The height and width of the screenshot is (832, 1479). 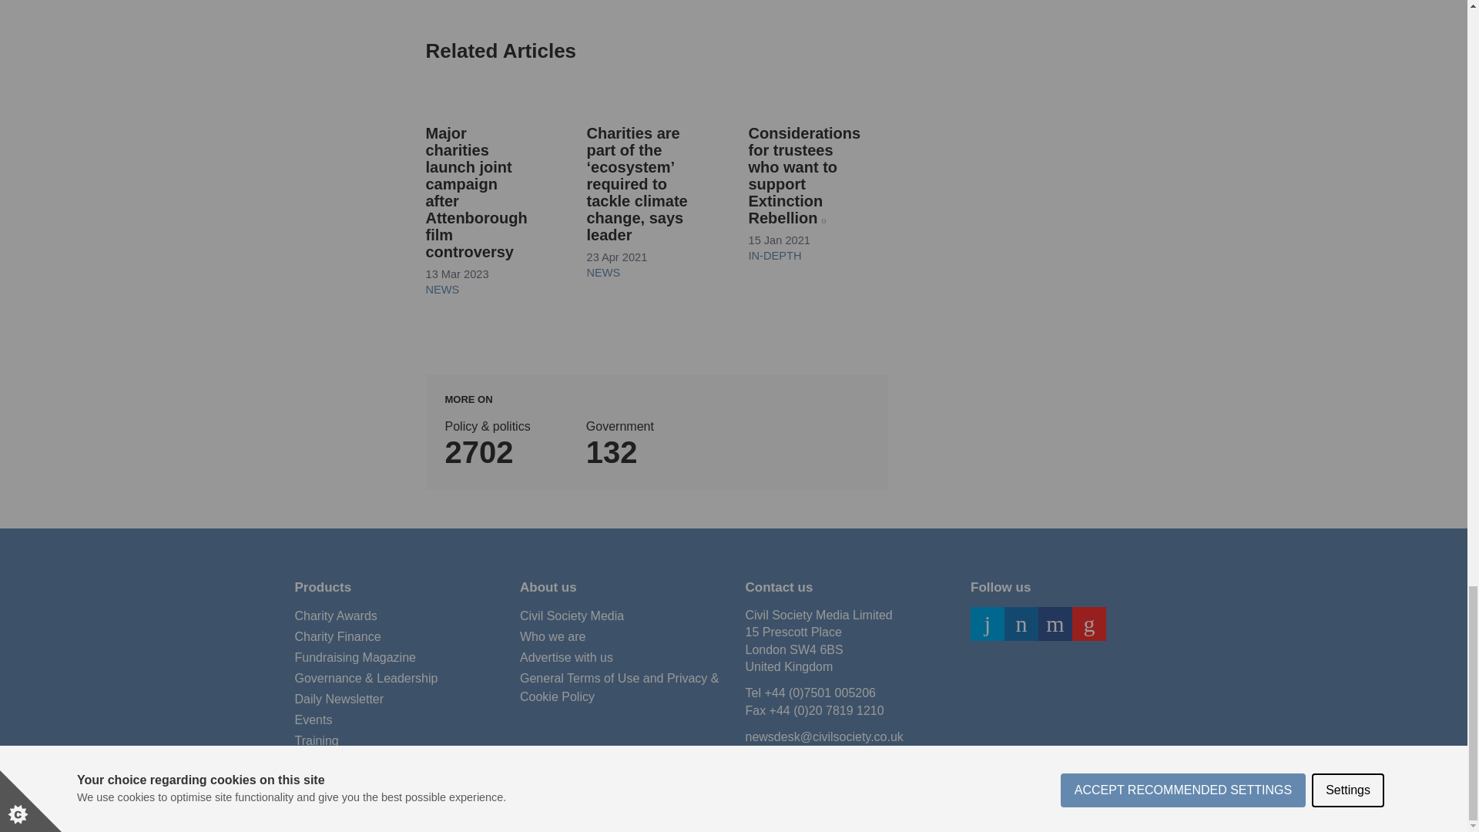 What do you see at coordinates (567, 658) in the screenshot?
I see `Advertise with us` at bounding box center [567, 658].